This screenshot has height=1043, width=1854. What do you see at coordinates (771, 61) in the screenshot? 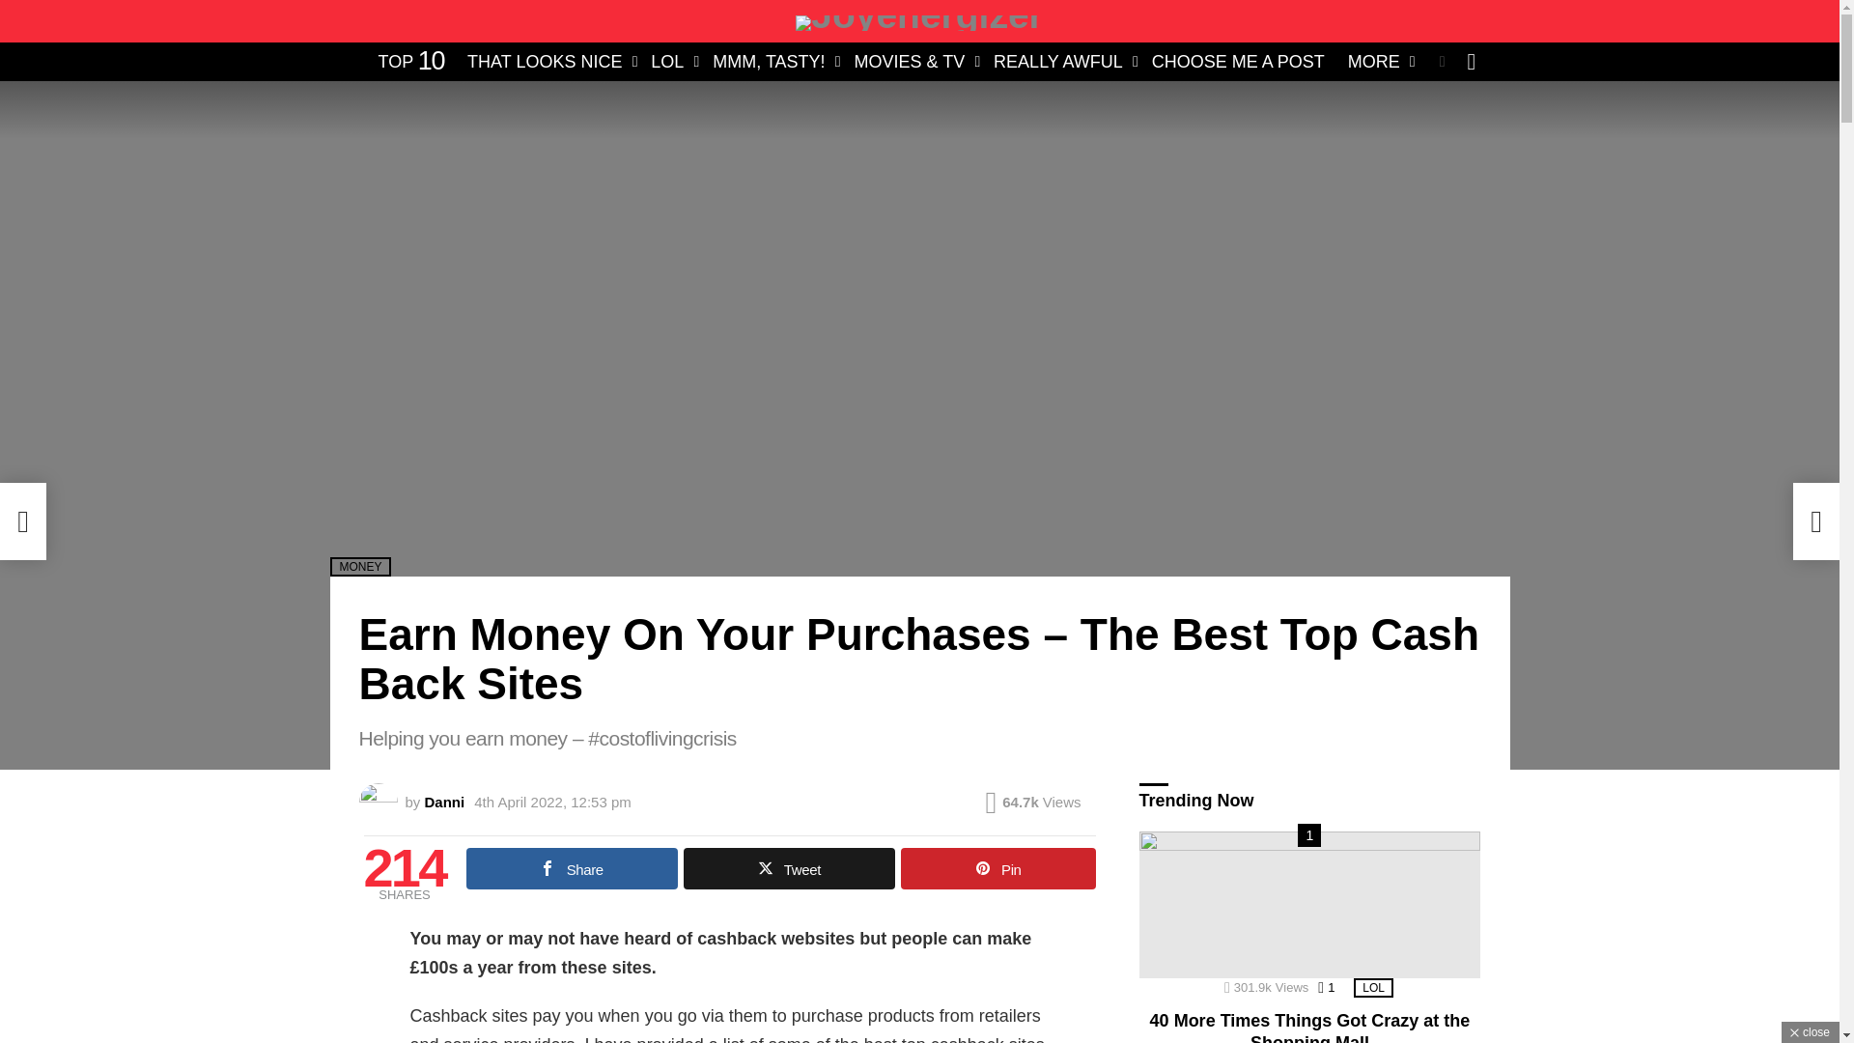
I see `MMM, TASTY!` at bounding box center [771, 61].